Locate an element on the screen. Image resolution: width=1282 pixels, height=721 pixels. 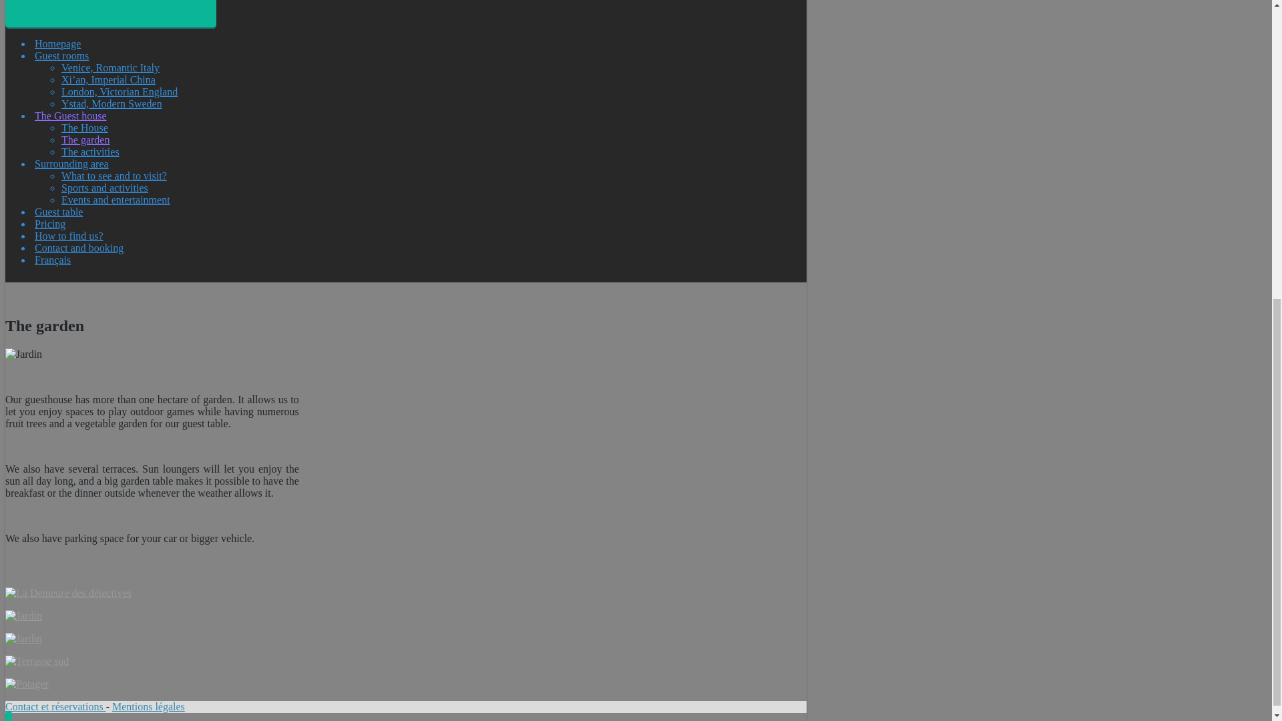
What to see and to visit? is located at coordinates (114, 176).